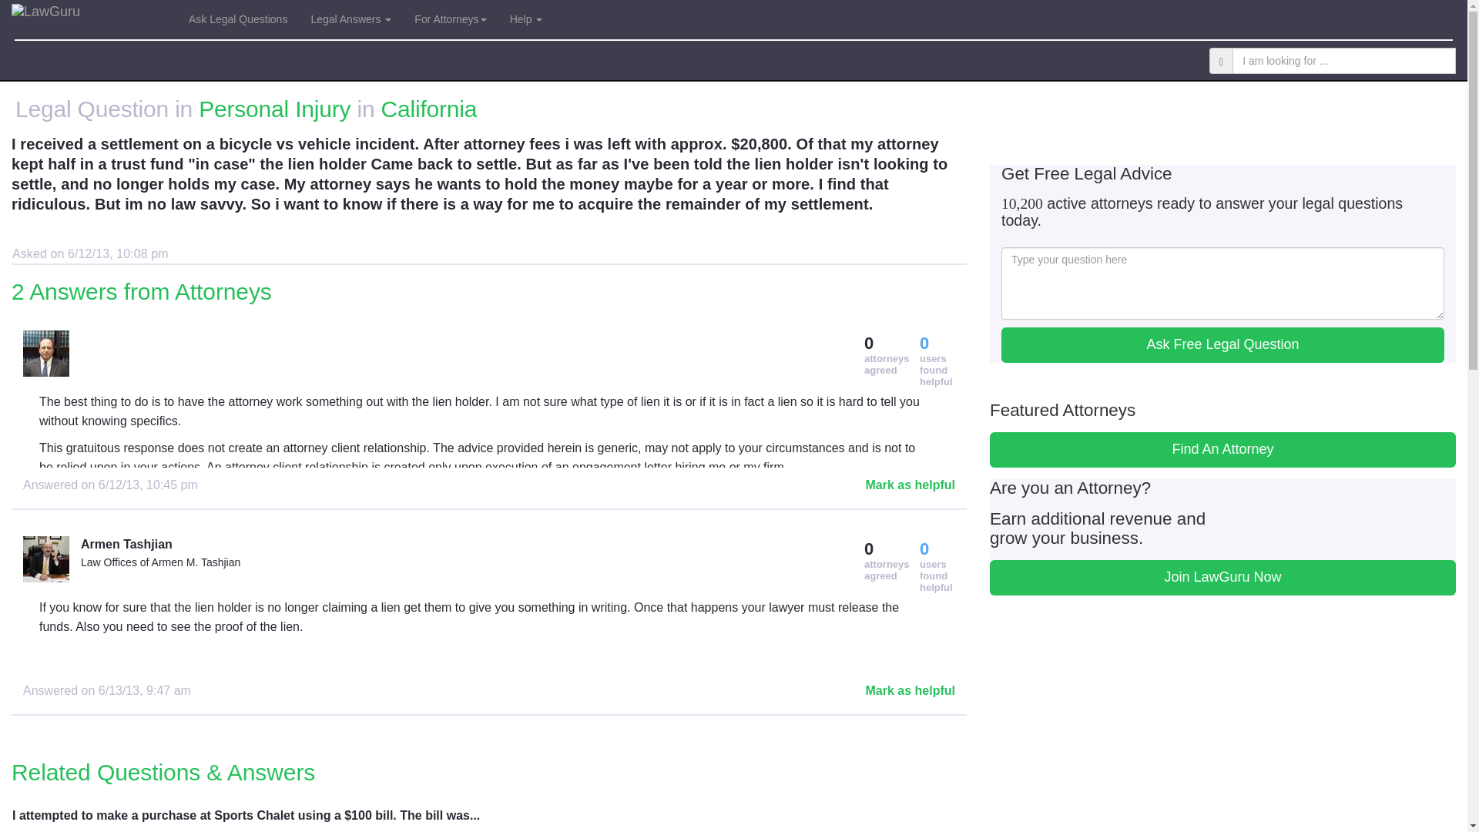 Image resolution: width=1479 pixels, height=832 pixels. I want to click on Legal Answers, so click(350, 18).